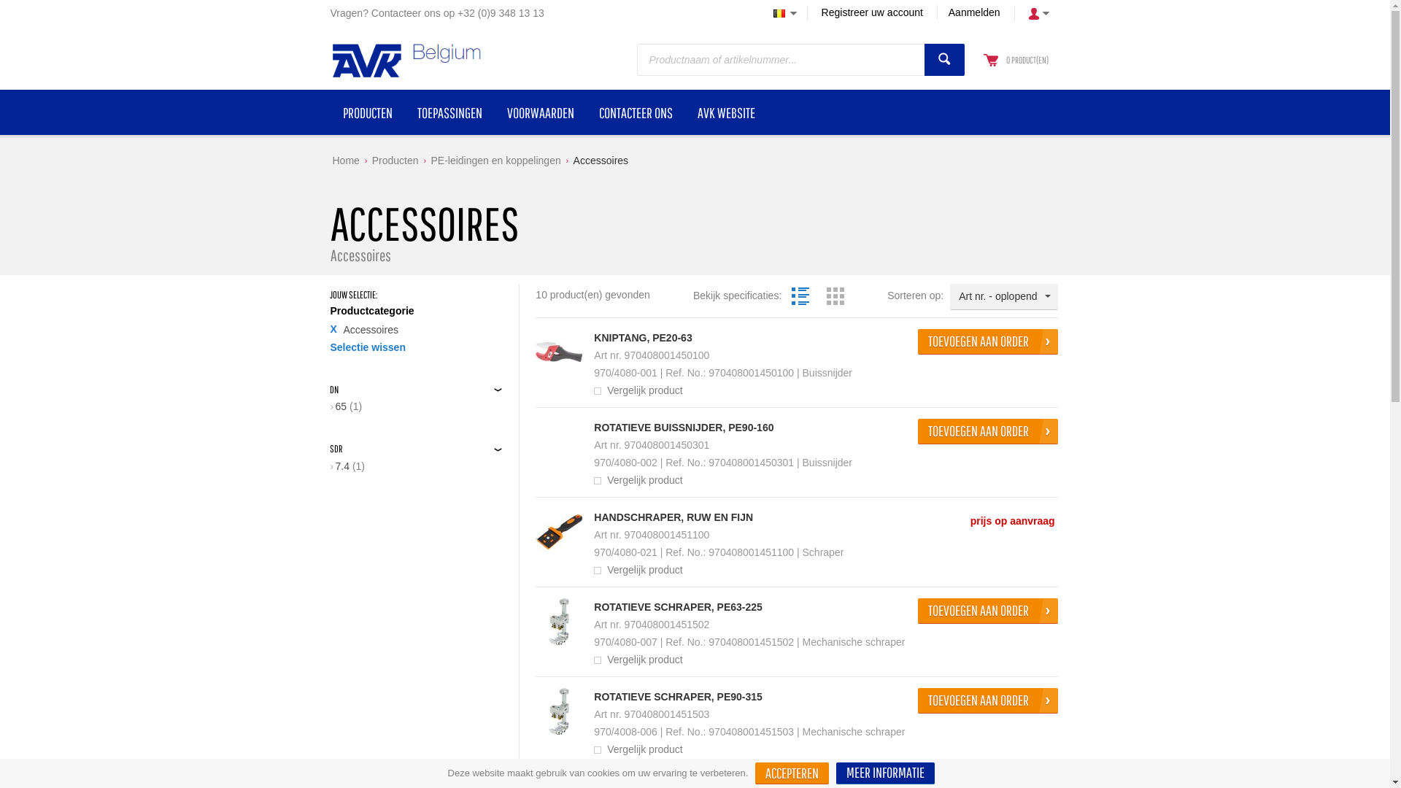  What do you see at coordinates (541, 112) in the screenshot?
I see `VOORWAARDEN` at bounding box center [541, 112].